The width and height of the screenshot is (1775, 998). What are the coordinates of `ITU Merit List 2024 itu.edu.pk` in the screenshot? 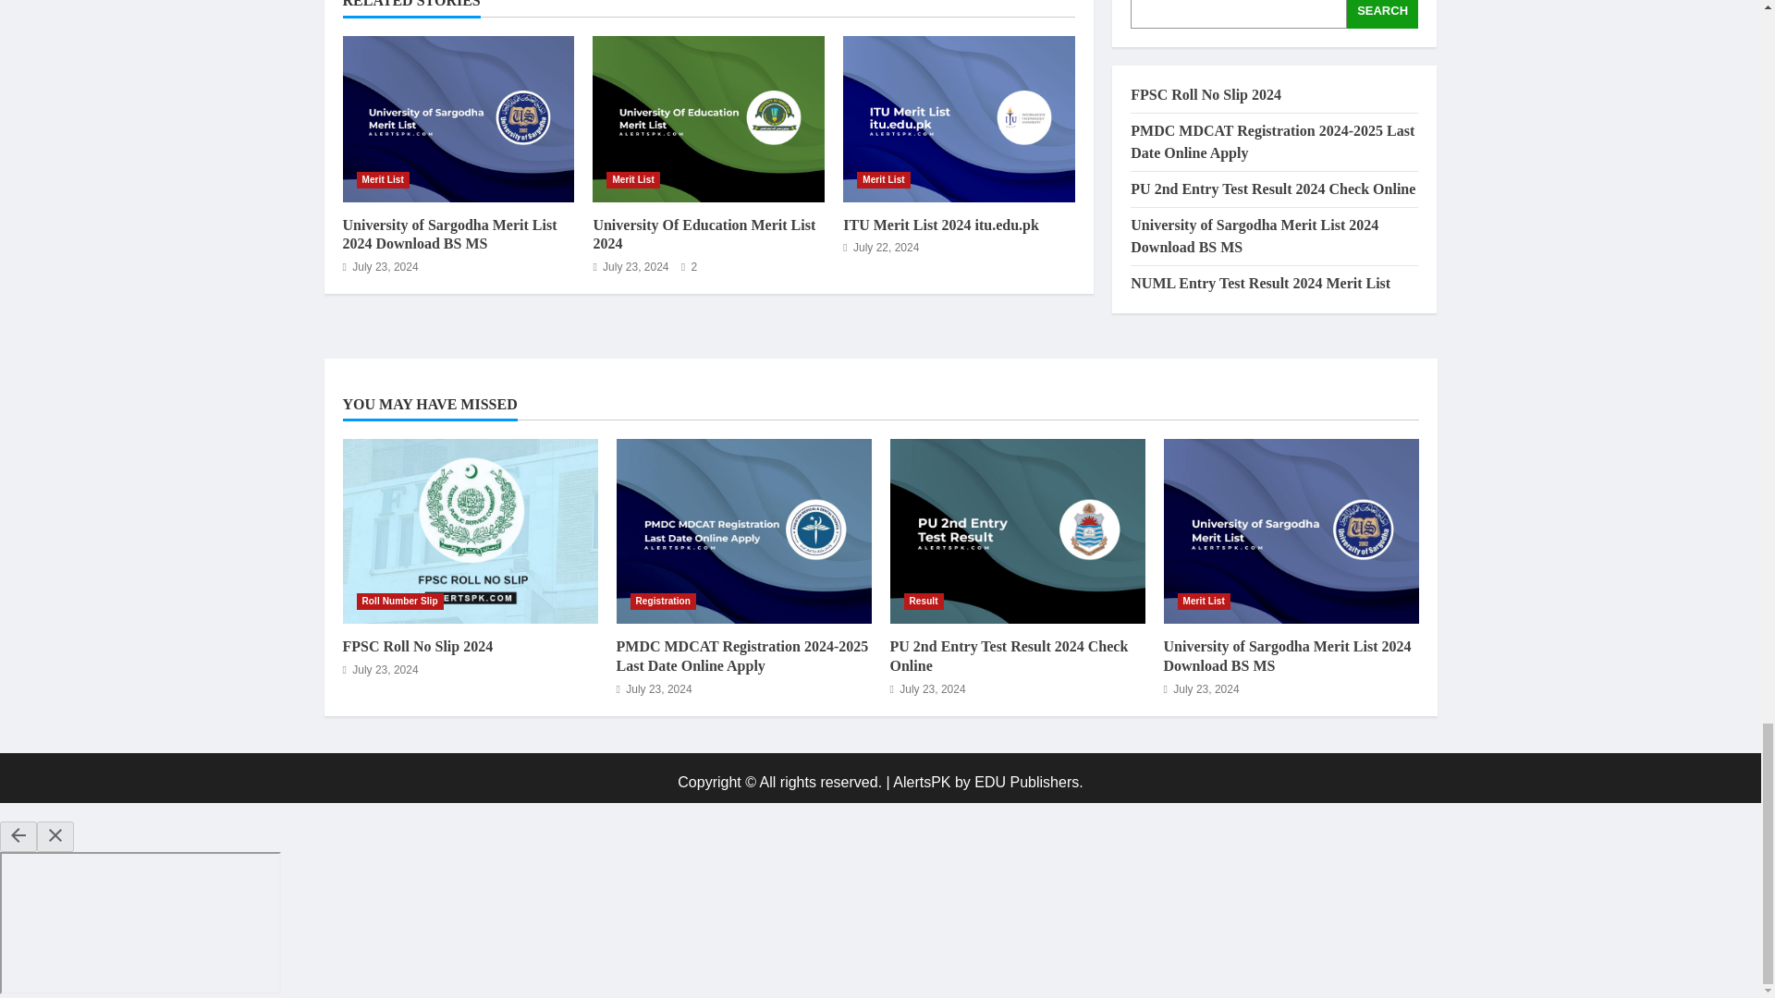 It's located at (960, 118).